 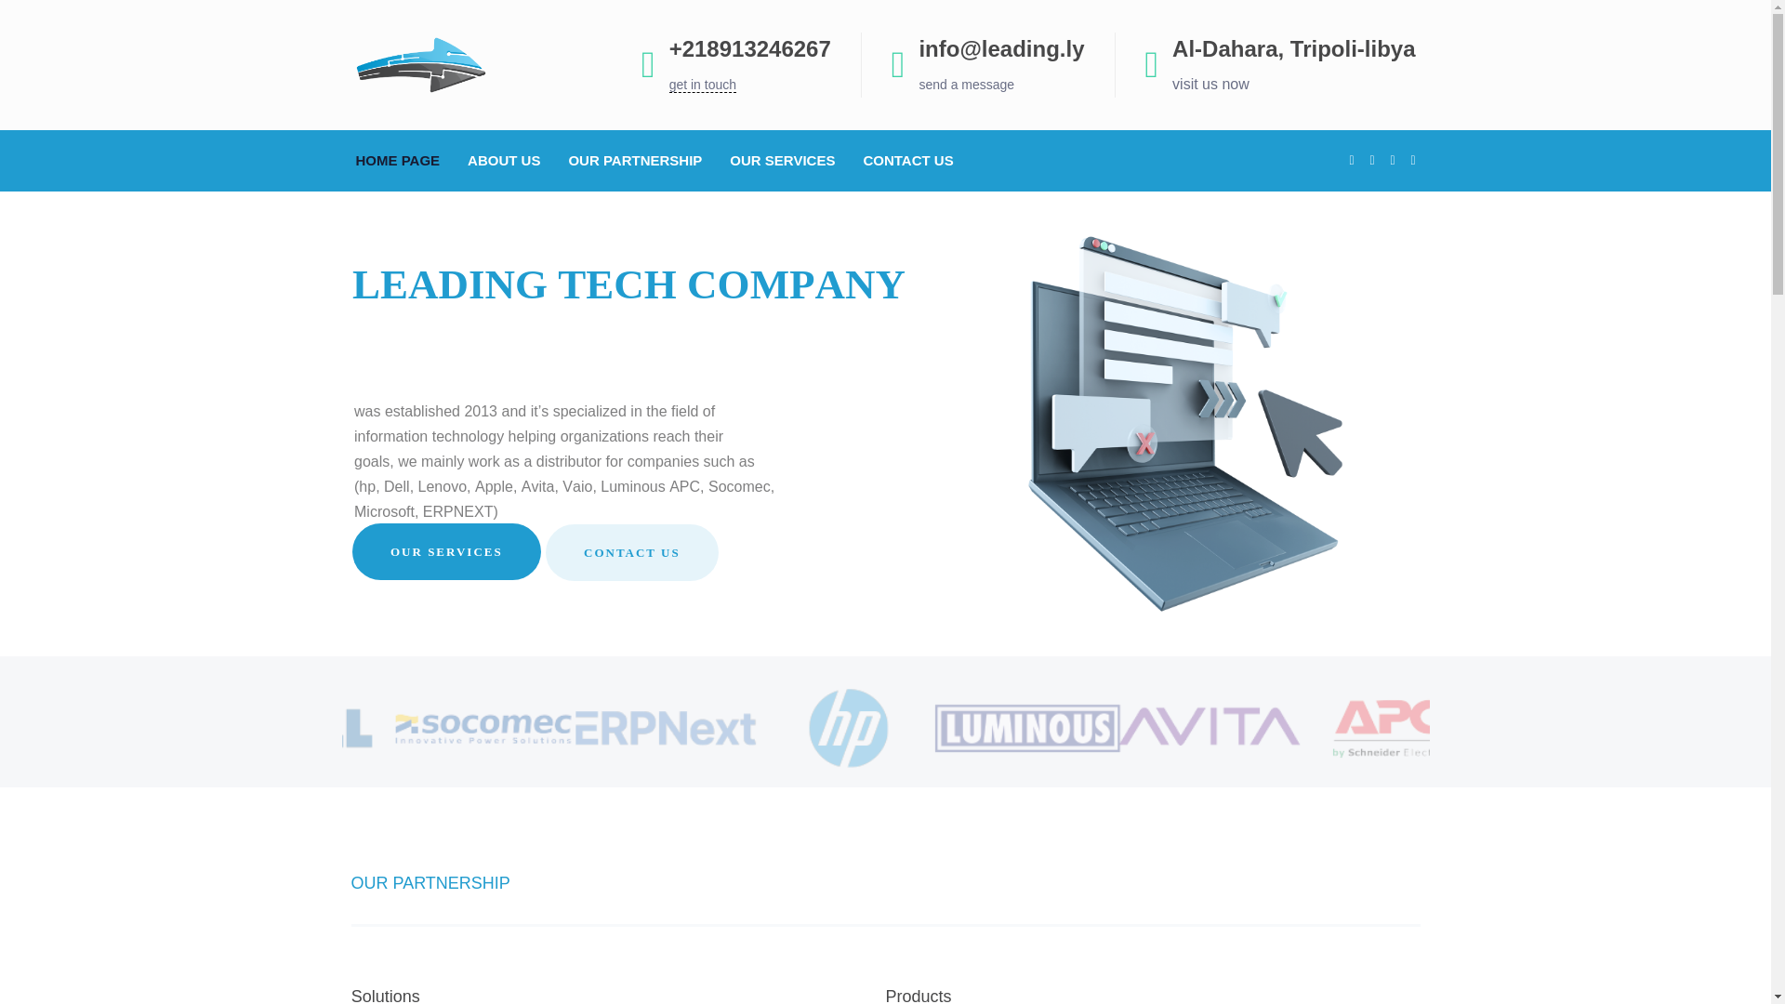 What do you see at coordinates (907, 160) in the screenshot?
I see `CONTACT US` at bounding box center [907, 160].